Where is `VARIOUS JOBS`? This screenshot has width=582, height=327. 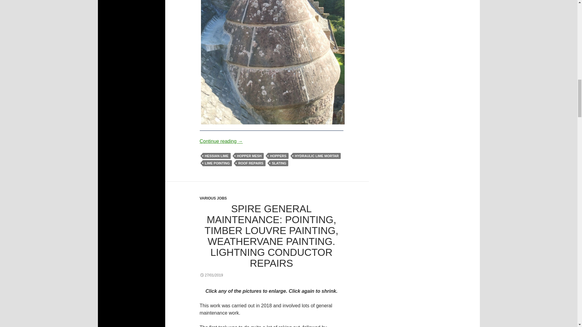
VARIOUS JOBS is located at coordinates (213, 198).